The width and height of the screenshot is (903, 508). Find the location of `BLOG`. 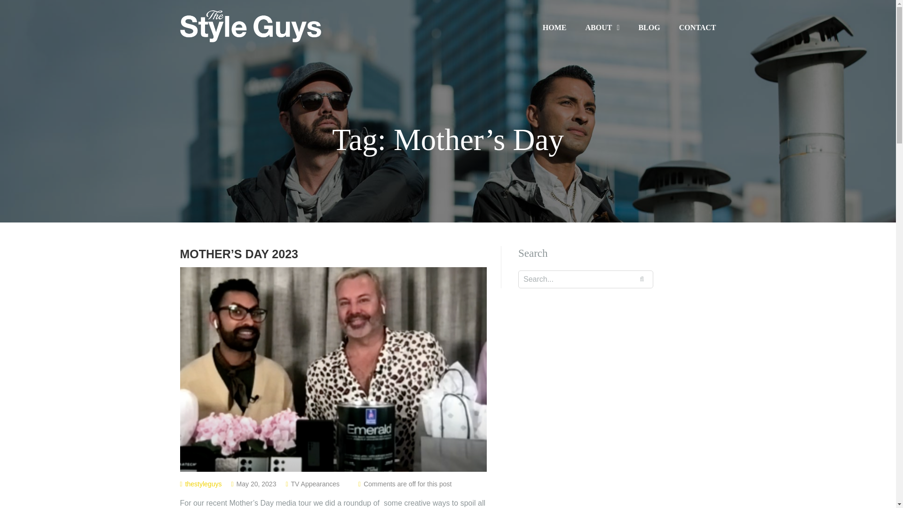

BLOG is located at coordinates (649, 27).